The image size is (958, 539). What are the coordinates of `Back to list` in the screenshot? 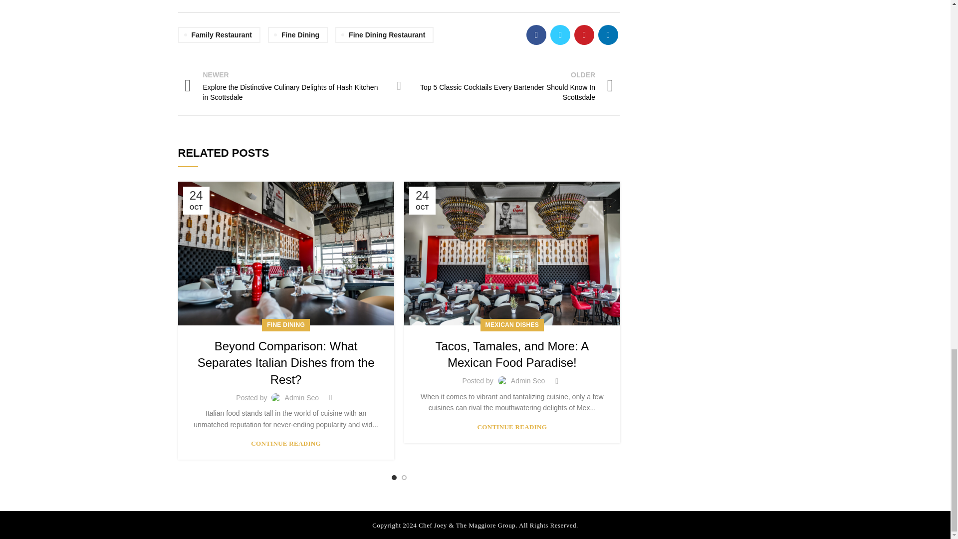 It's located at (399, 85).